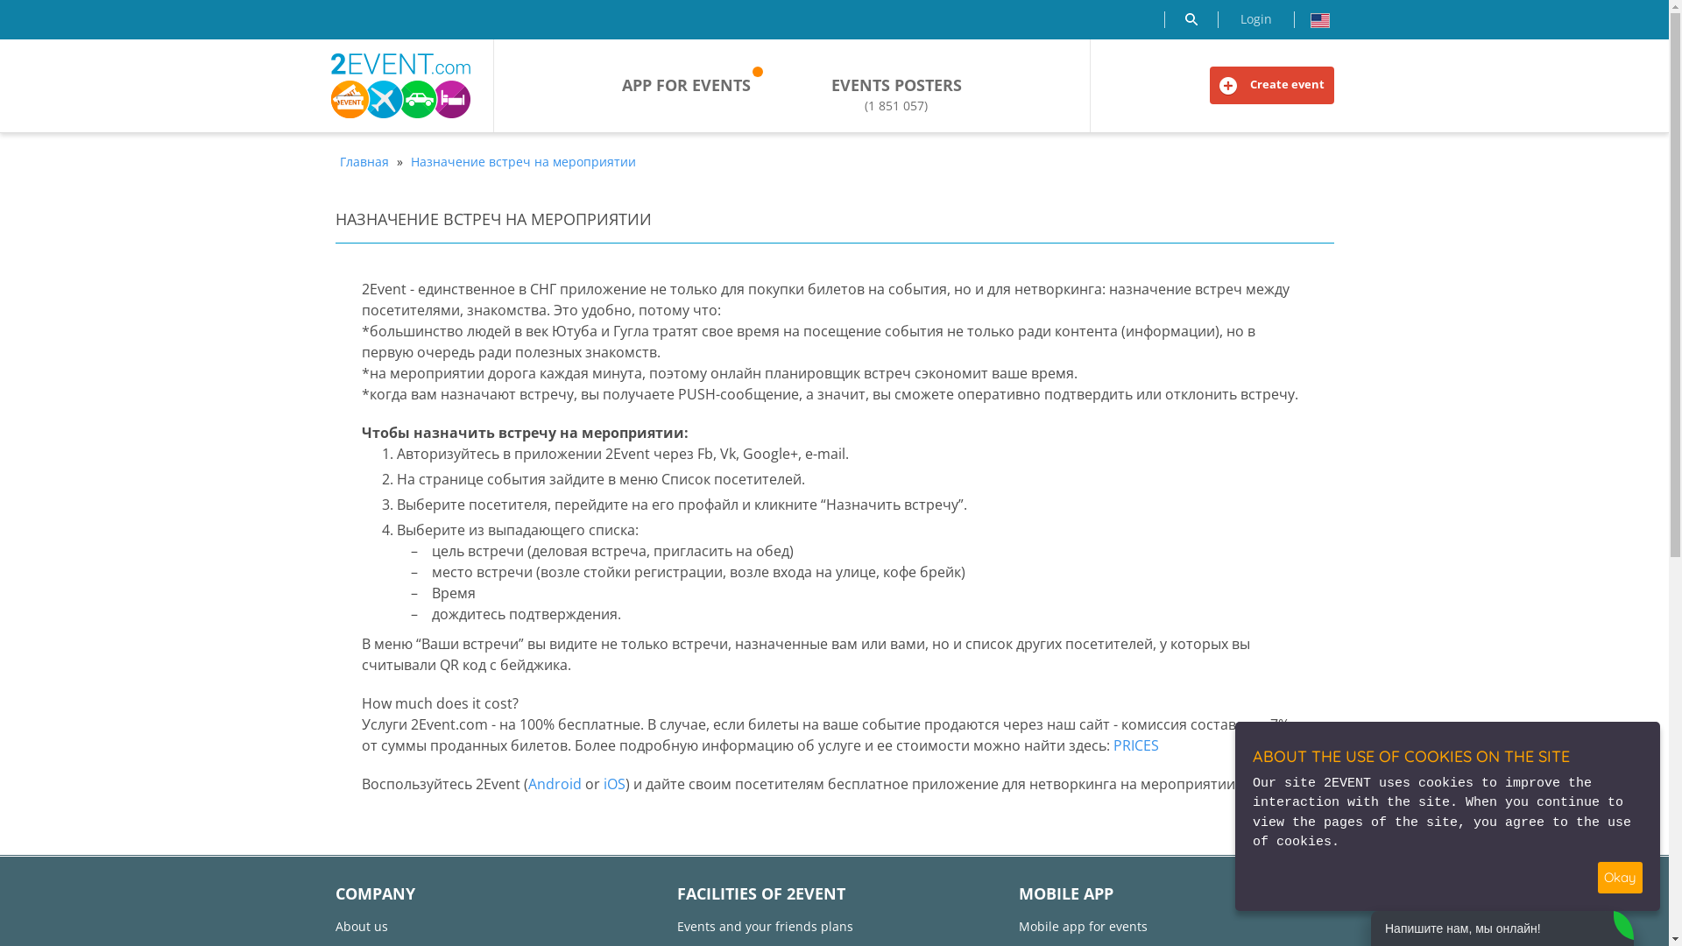 This screenshot has height=946, width=1682. I want to click on Mobile app for events, so click(1083, 927).